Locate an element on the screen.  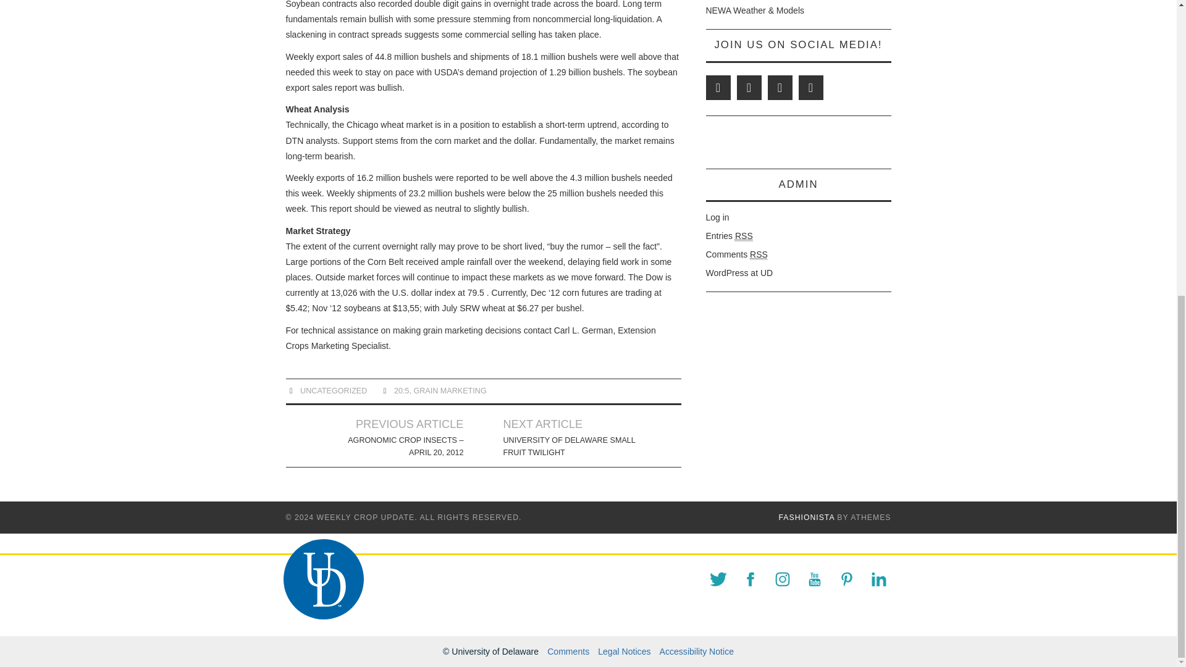
Twitter is located at coordinates (718, 88).